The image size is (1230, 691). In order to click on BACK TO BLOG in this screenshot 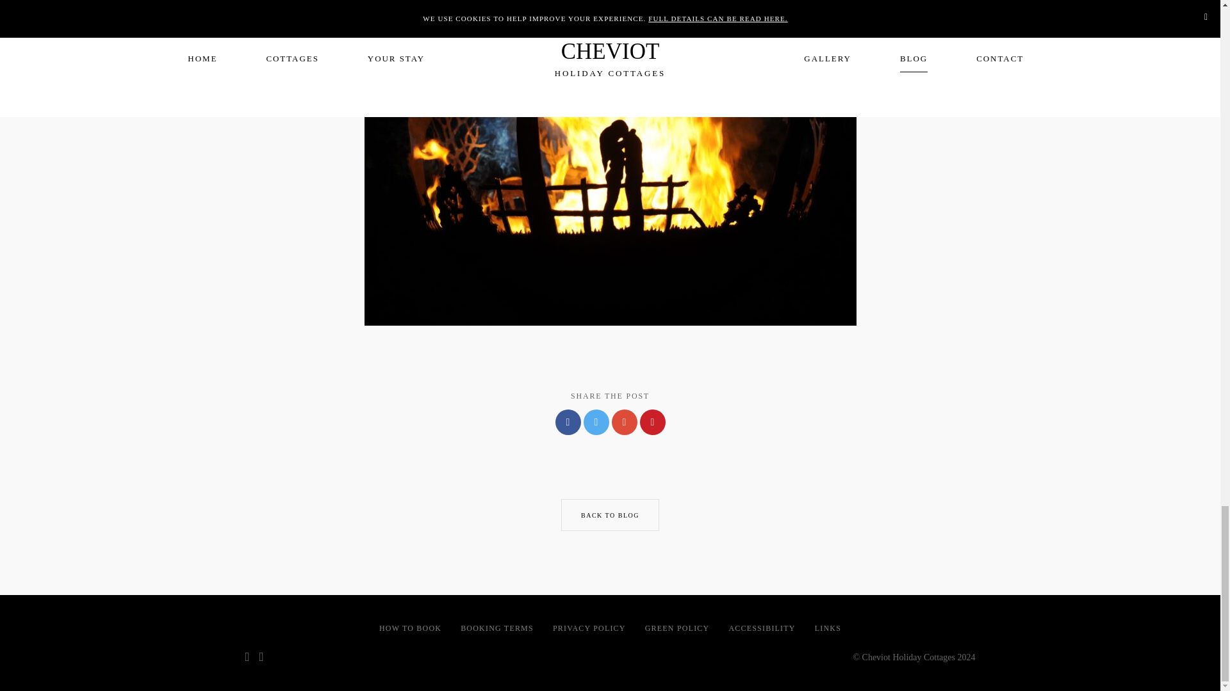, I will do `click(610, 514)`.